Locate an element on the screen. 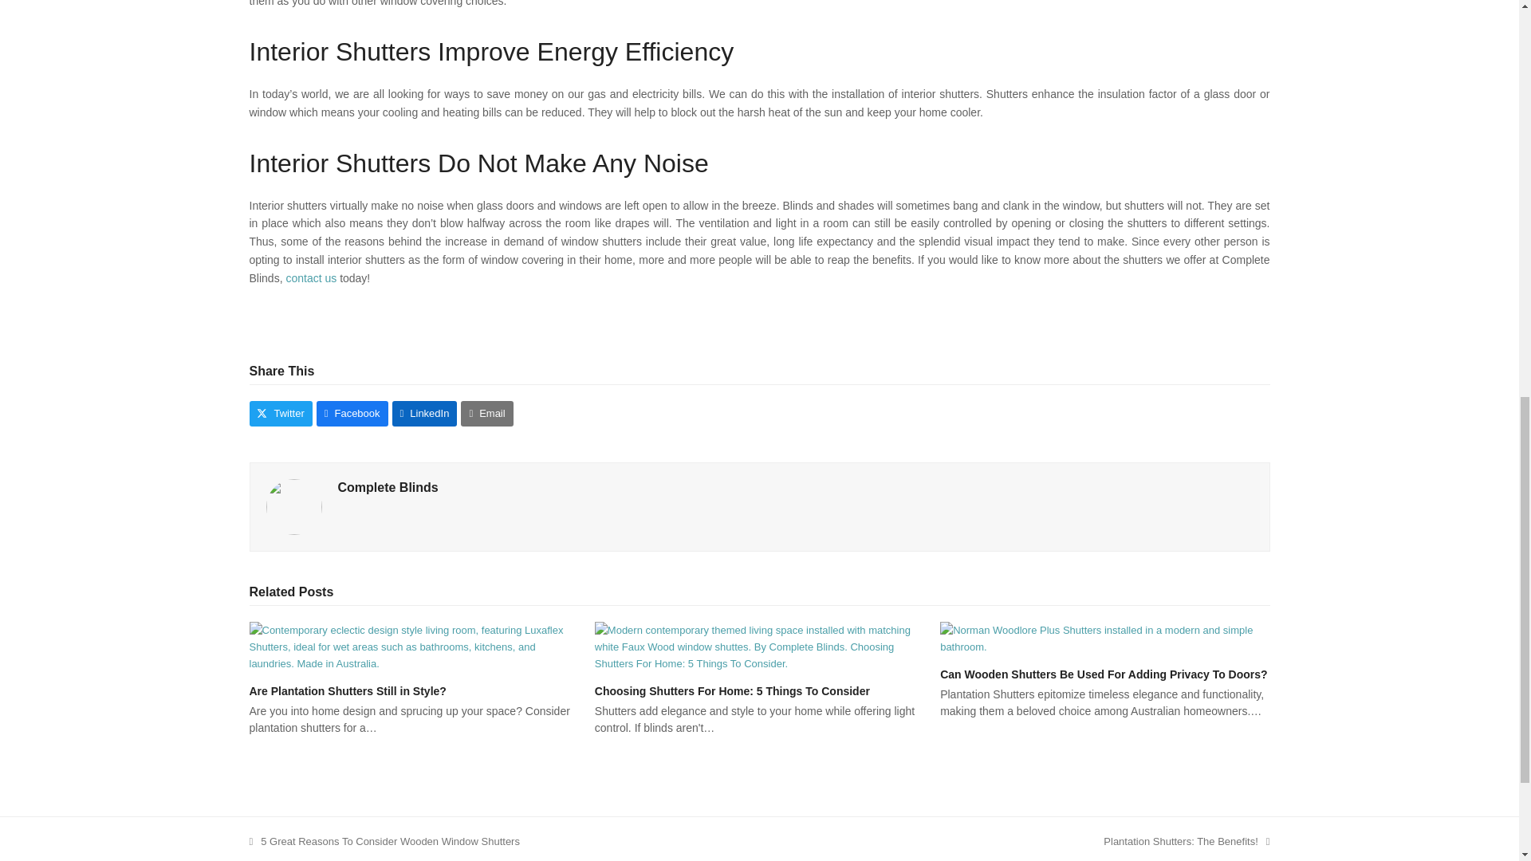 The width and height of the screenshot is (1531, 861). Twitter is located at coordinates (280, 413).